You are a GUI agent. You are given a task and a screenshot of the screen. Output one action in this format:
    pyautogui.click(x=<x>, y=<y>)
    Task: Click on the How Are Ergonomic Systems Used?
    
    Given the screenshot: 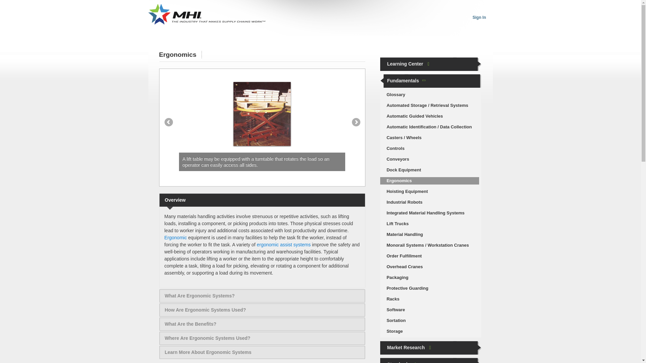 What is the action you would take?
    pyautogui.click(x=262, y=310)
    